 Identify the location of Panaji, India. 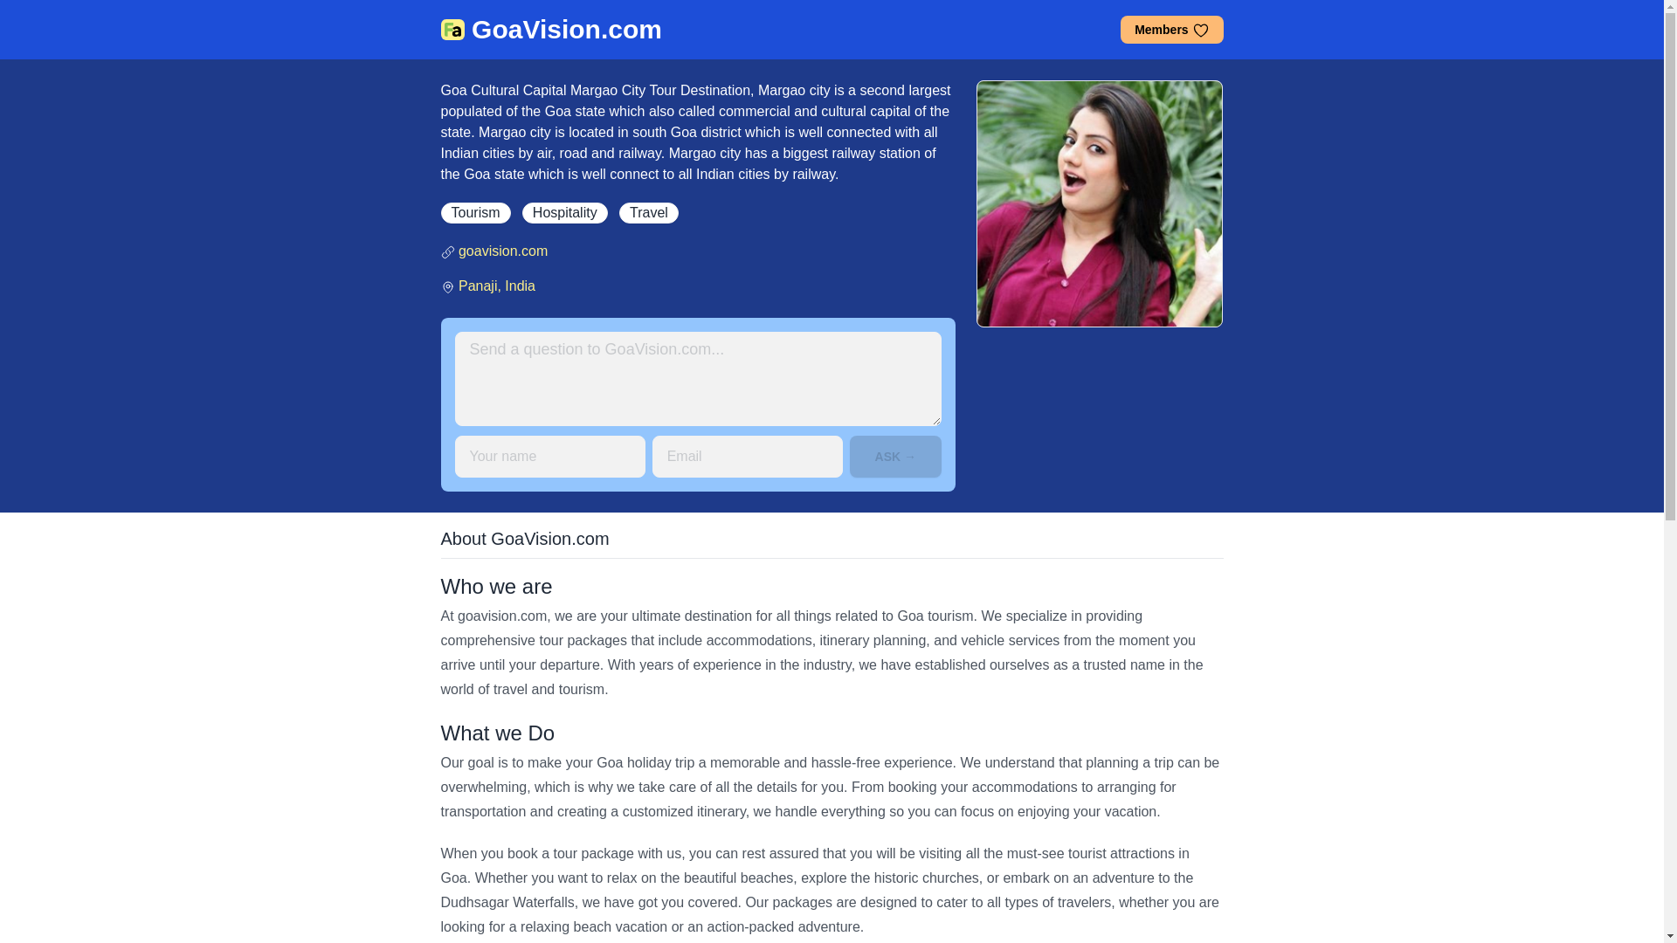
(496, 285).